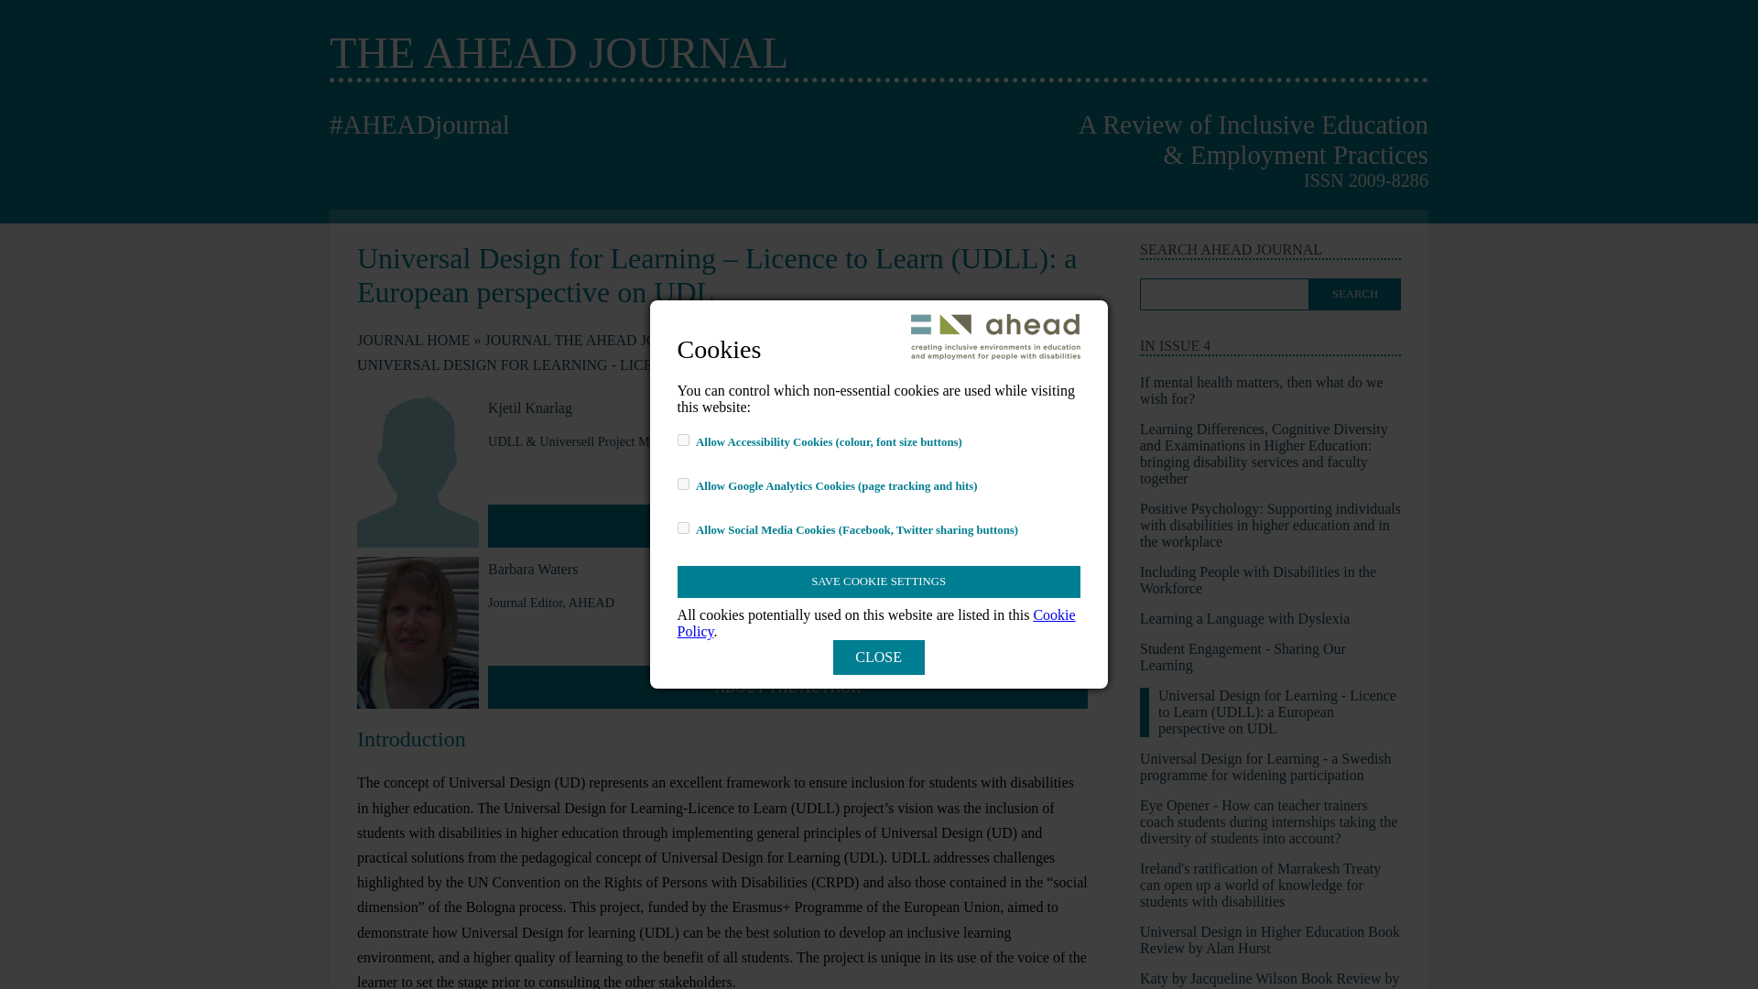 The width and height of the screenshot is (1758, 989). Describe the element at coordinates (879, 581) in the screenshot. I see `Save Cookie Settings` at that location.